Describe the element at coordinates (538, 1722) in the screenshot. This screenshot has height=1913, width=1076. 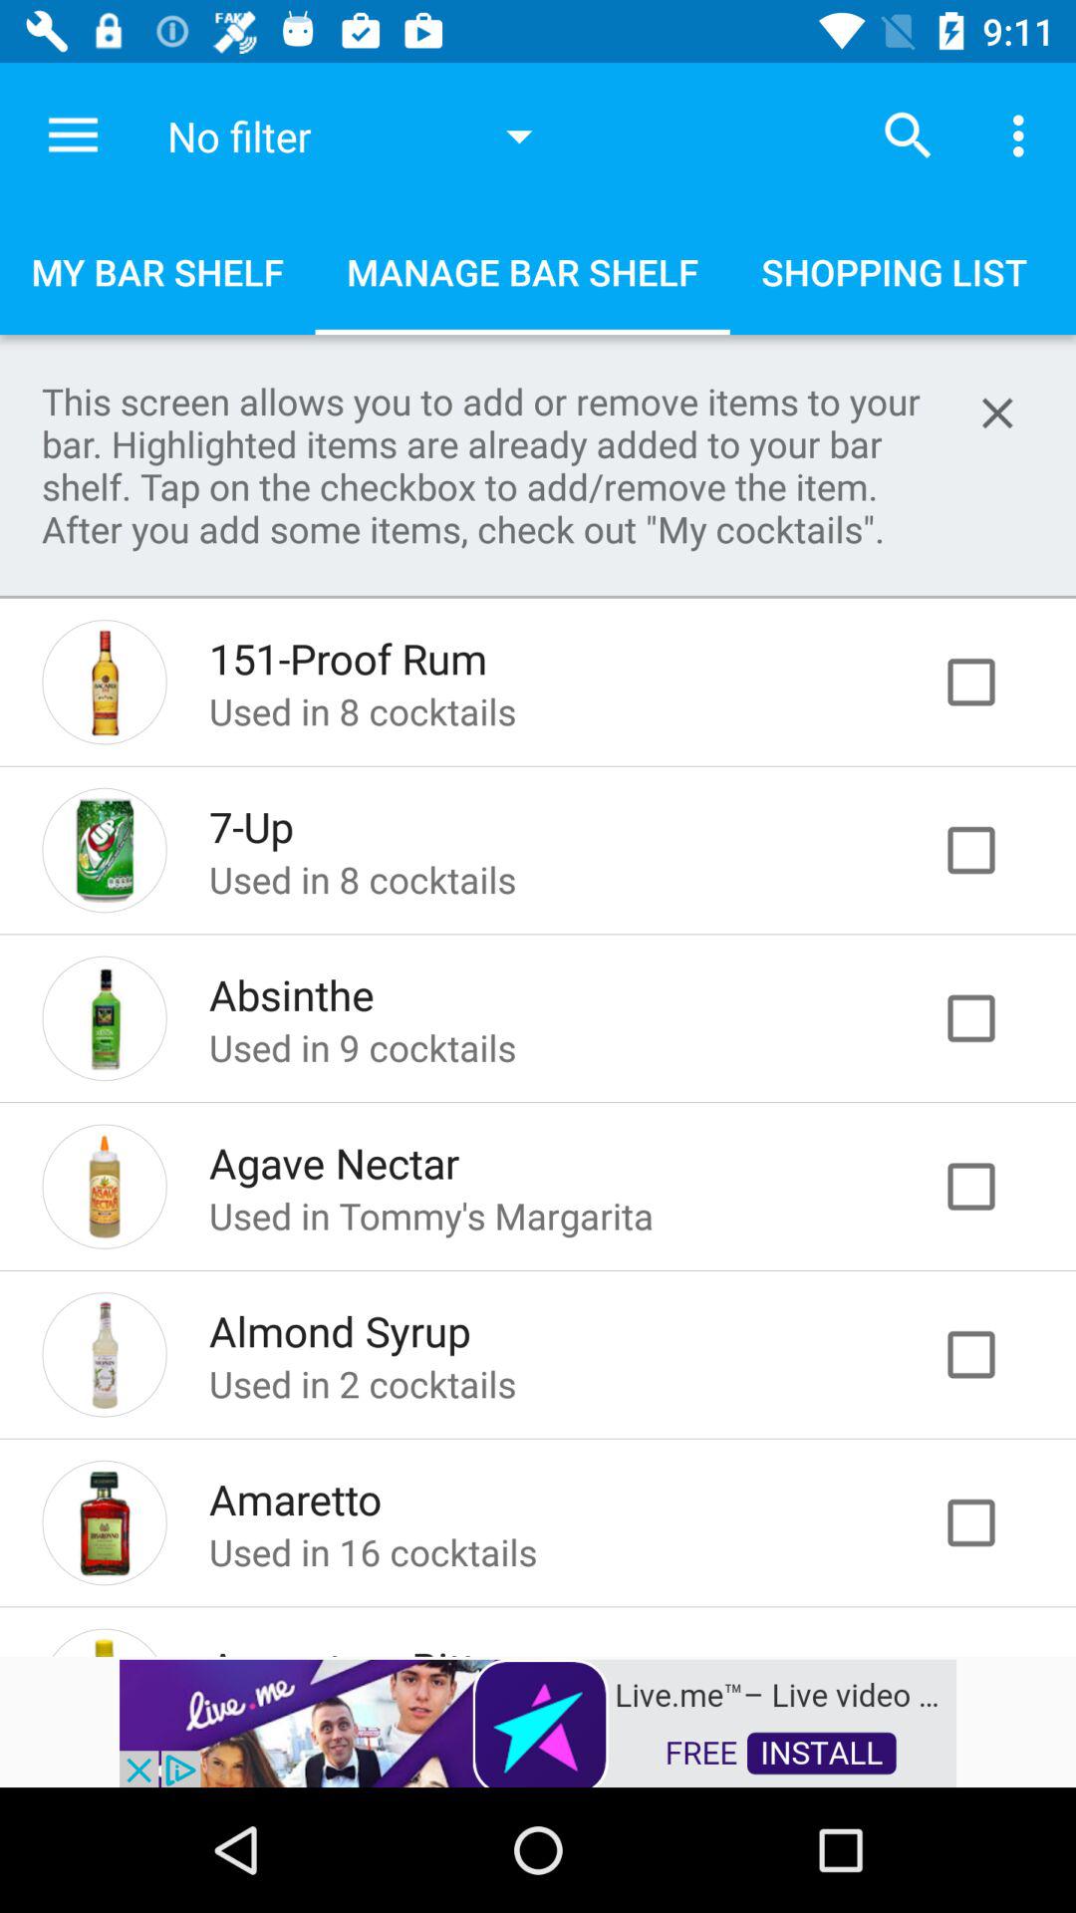
I see `watch advertisement` at that location.